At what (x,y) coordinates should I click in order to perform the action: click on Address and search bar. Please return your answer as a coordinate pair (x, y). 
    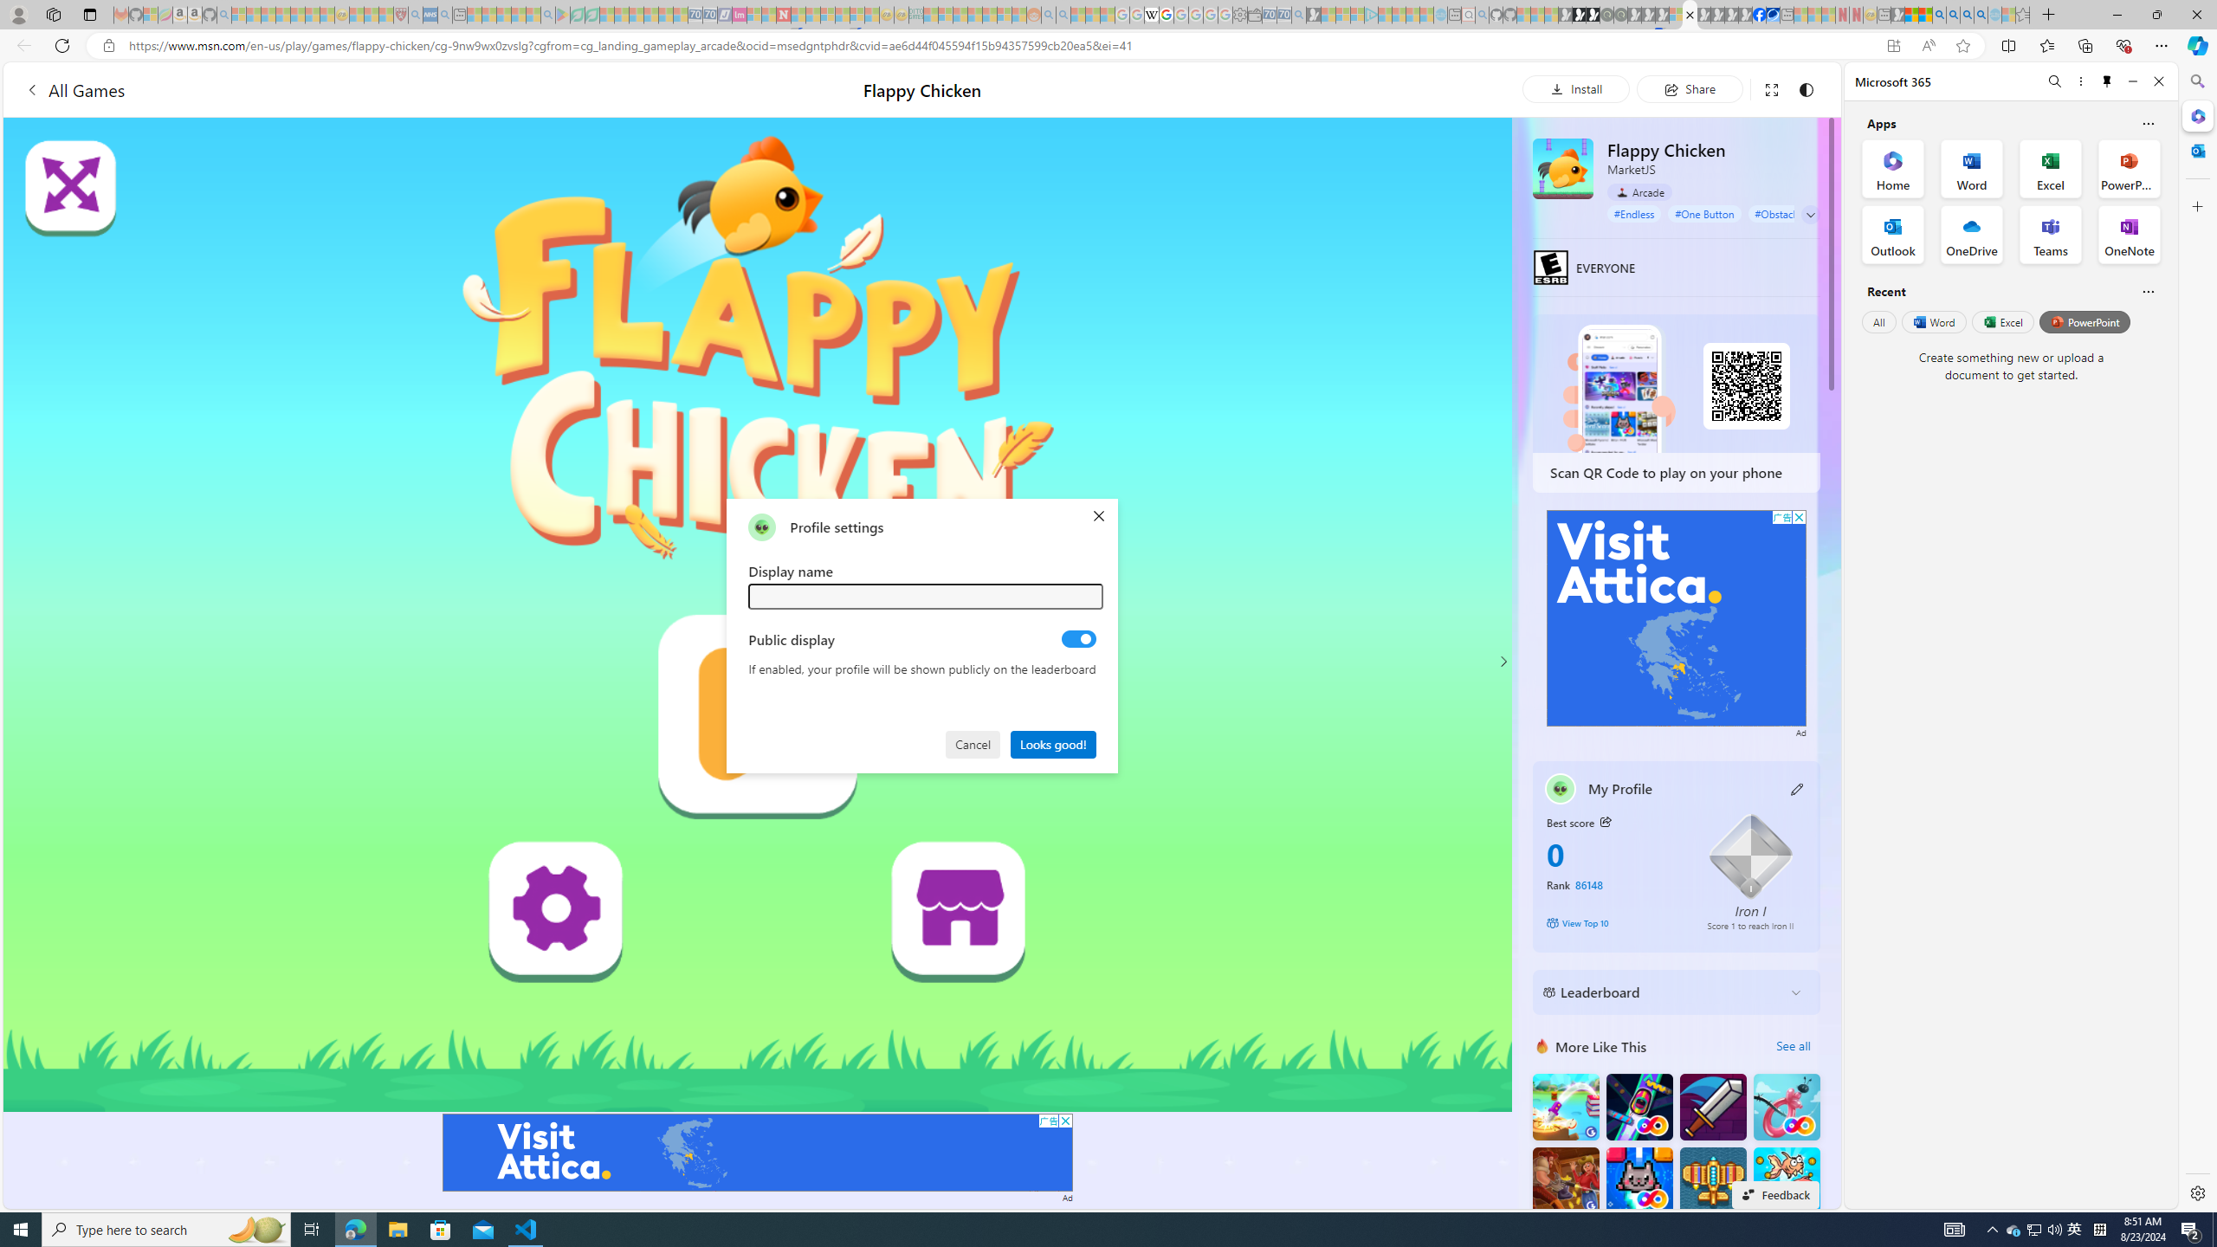
    Looking at the image, I should click on (1003, 46).